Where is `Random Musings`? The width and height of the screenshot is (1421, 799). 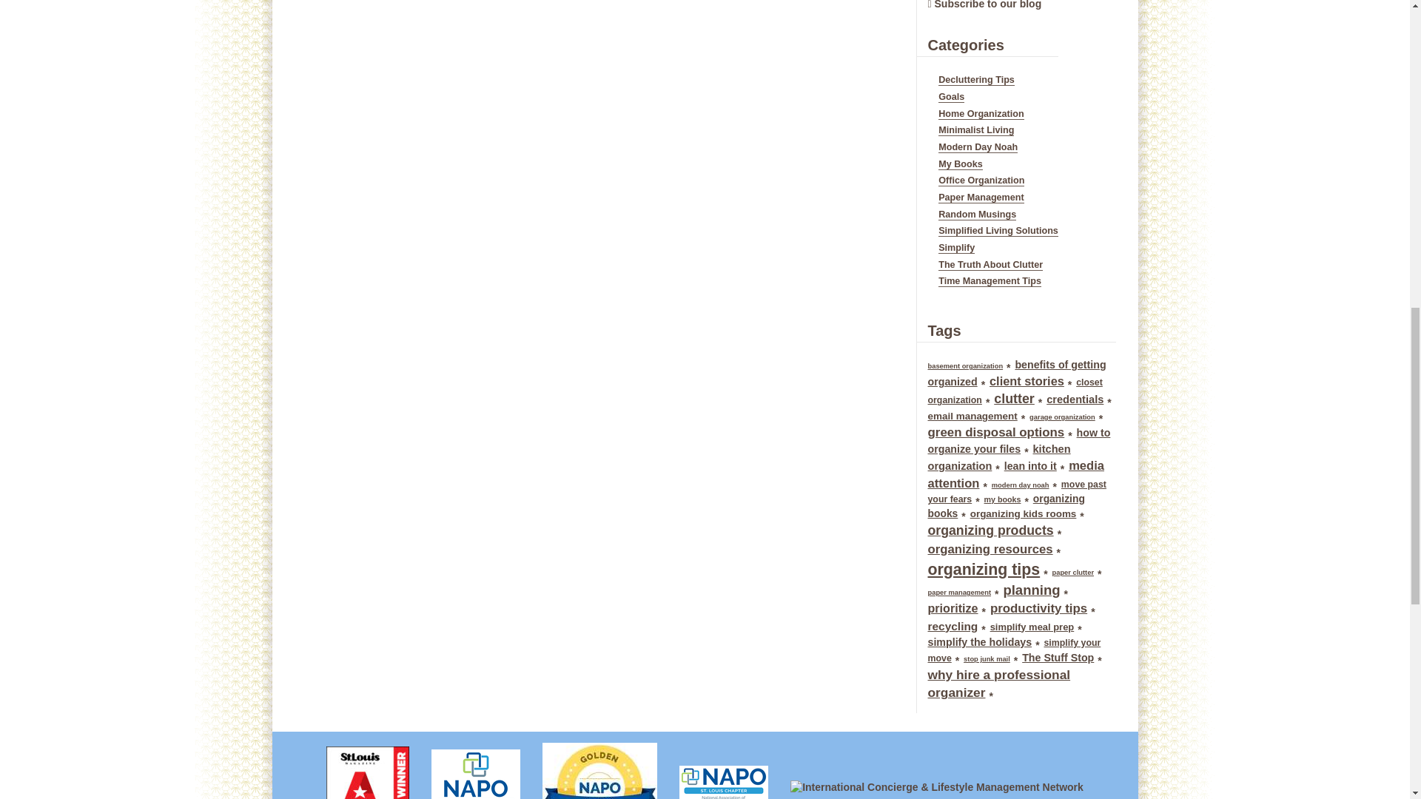
Random Musings is located at coordinates (977, 215).